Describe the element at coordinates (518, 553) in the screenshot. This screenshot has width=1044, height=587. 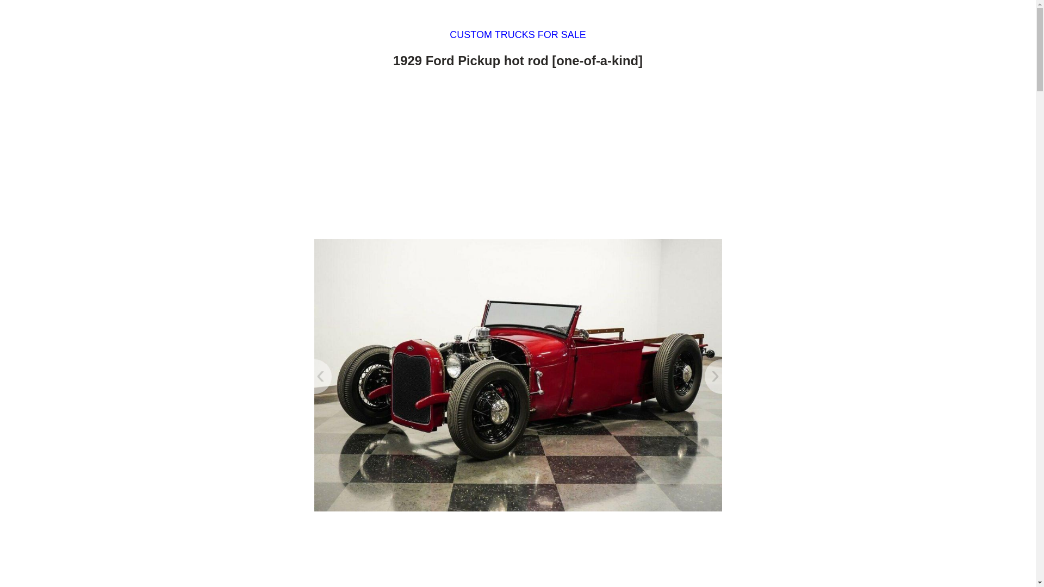
I see `Advertisement` at that location.